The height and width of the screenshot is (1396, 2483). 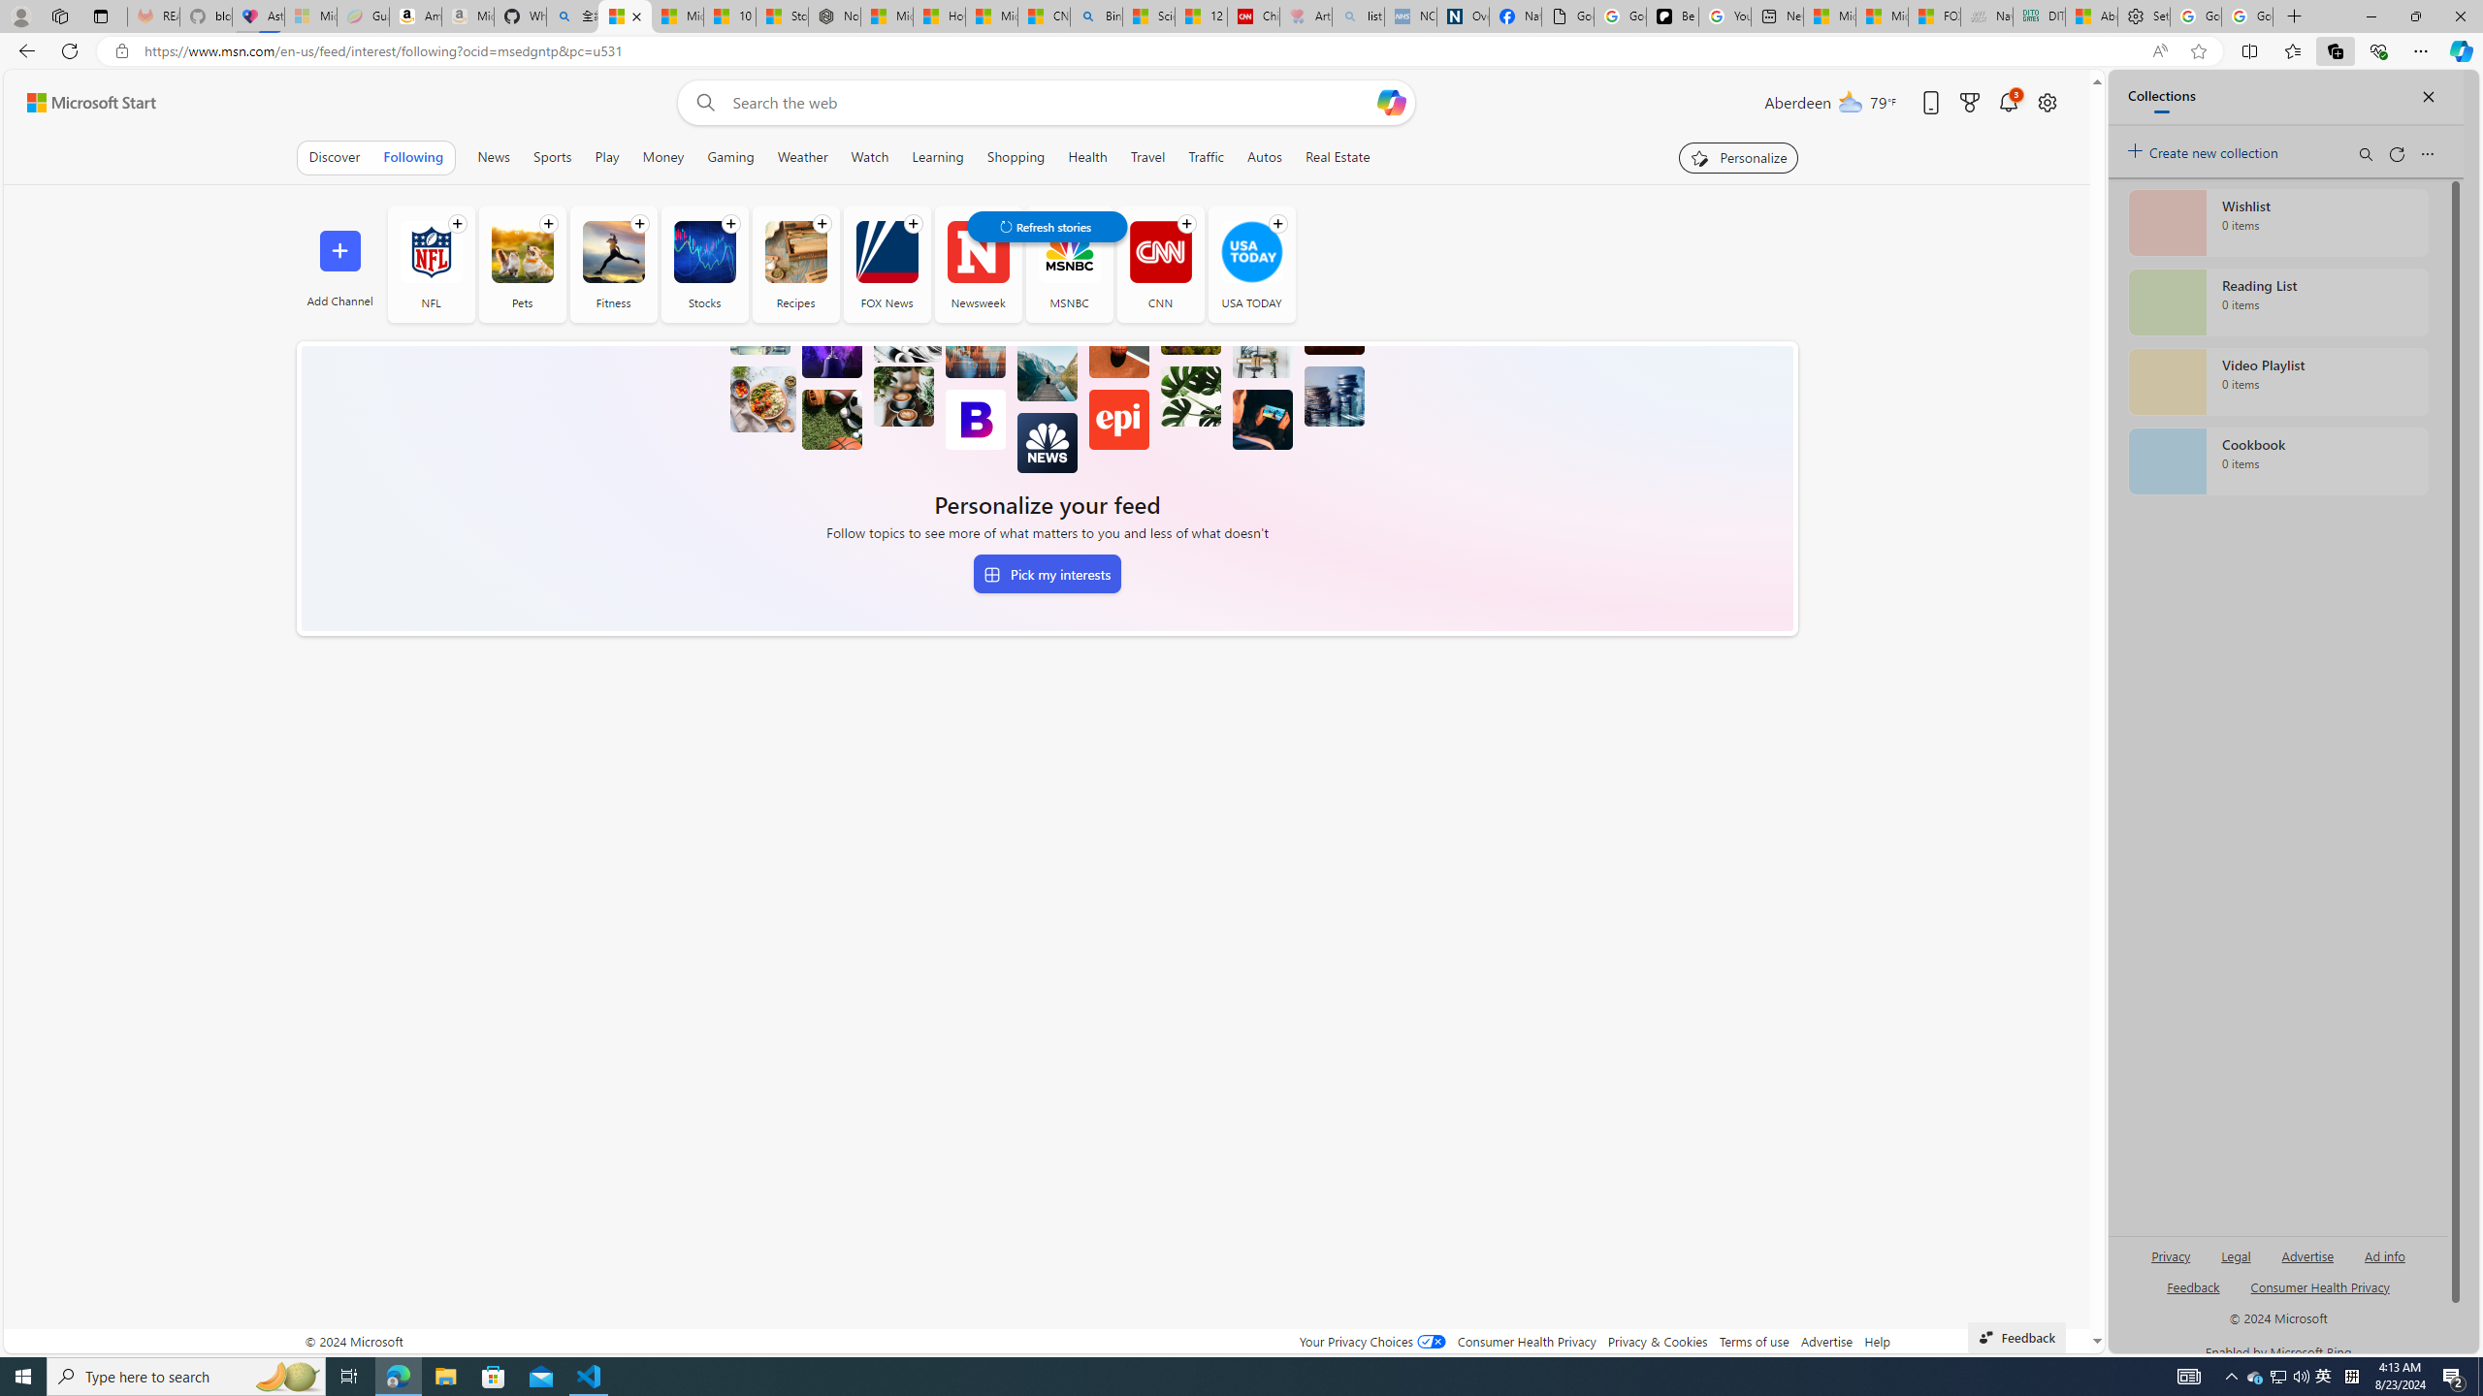 I want to click on Fitness, so click(x=613, y=264).